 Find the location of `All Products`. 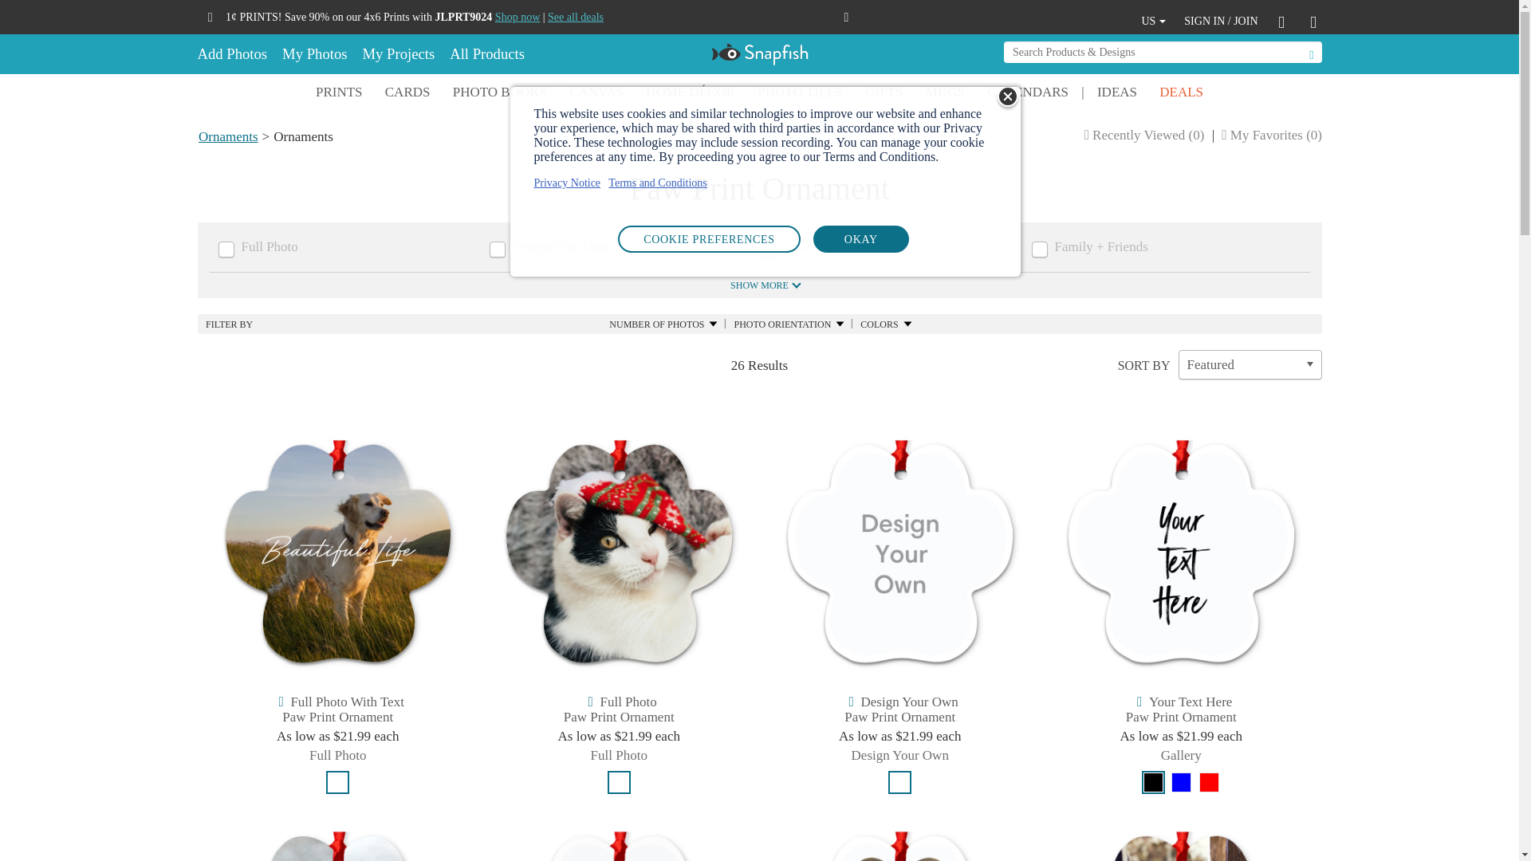

All Products is located at coordinates (486, 54).